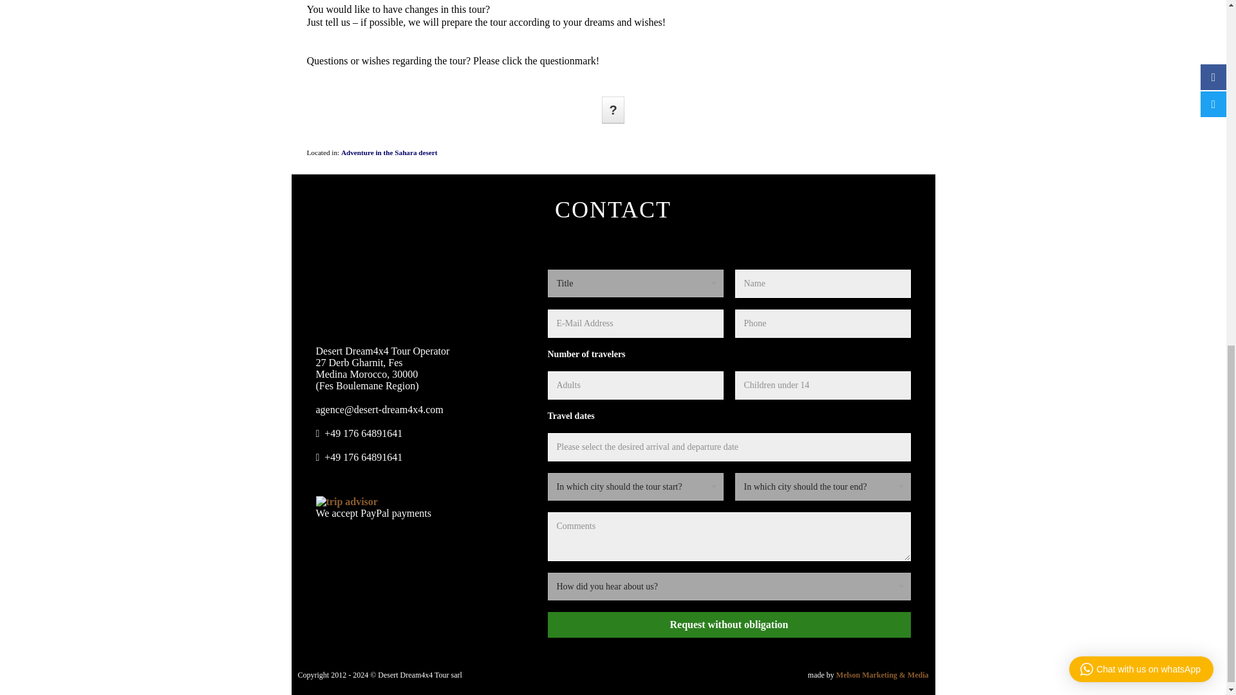 The height and width of the screenshot is (695, 1236). Describe the element at coordinates (420, 410) in the screenshot. I see `E-Mail` at that location.